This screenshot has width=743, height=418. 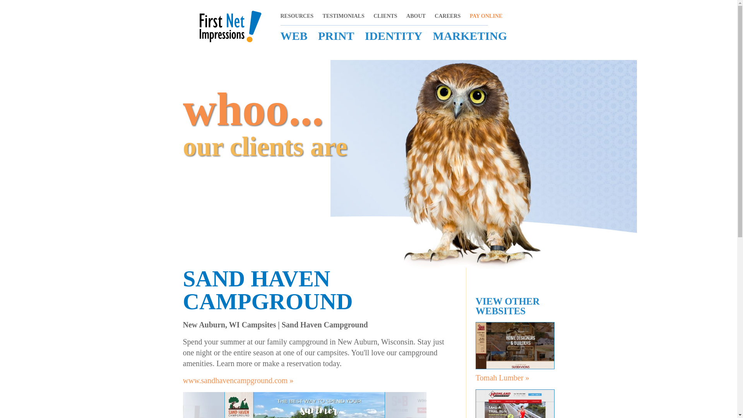 I want to click on St. Francis Apartments, so click(x=204, y=405).